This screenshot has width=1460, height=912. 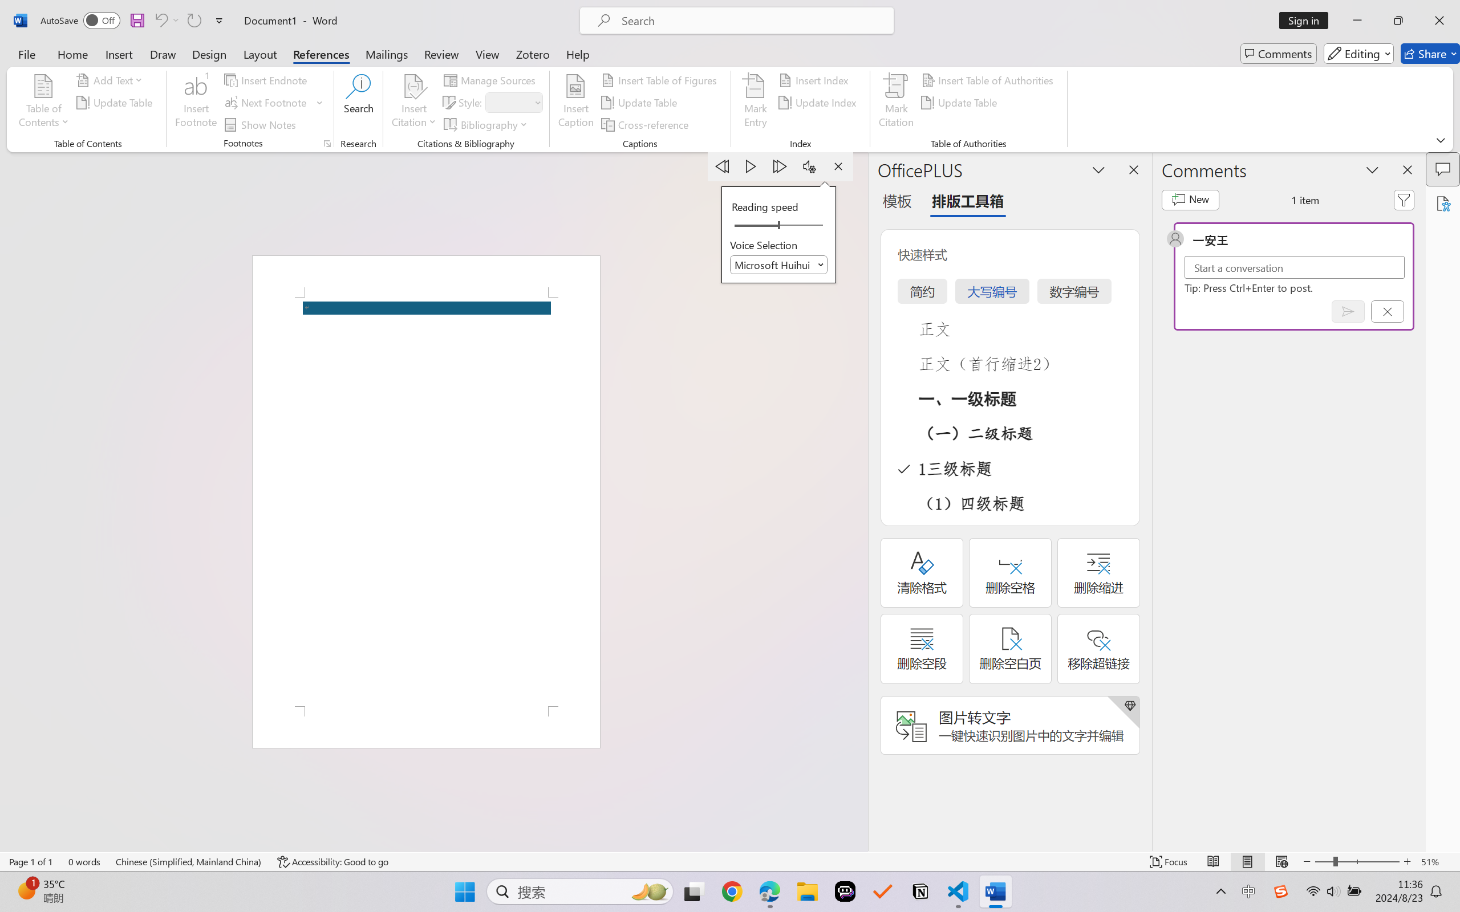 I want to click on Editing, so click(x=1358, y=54).